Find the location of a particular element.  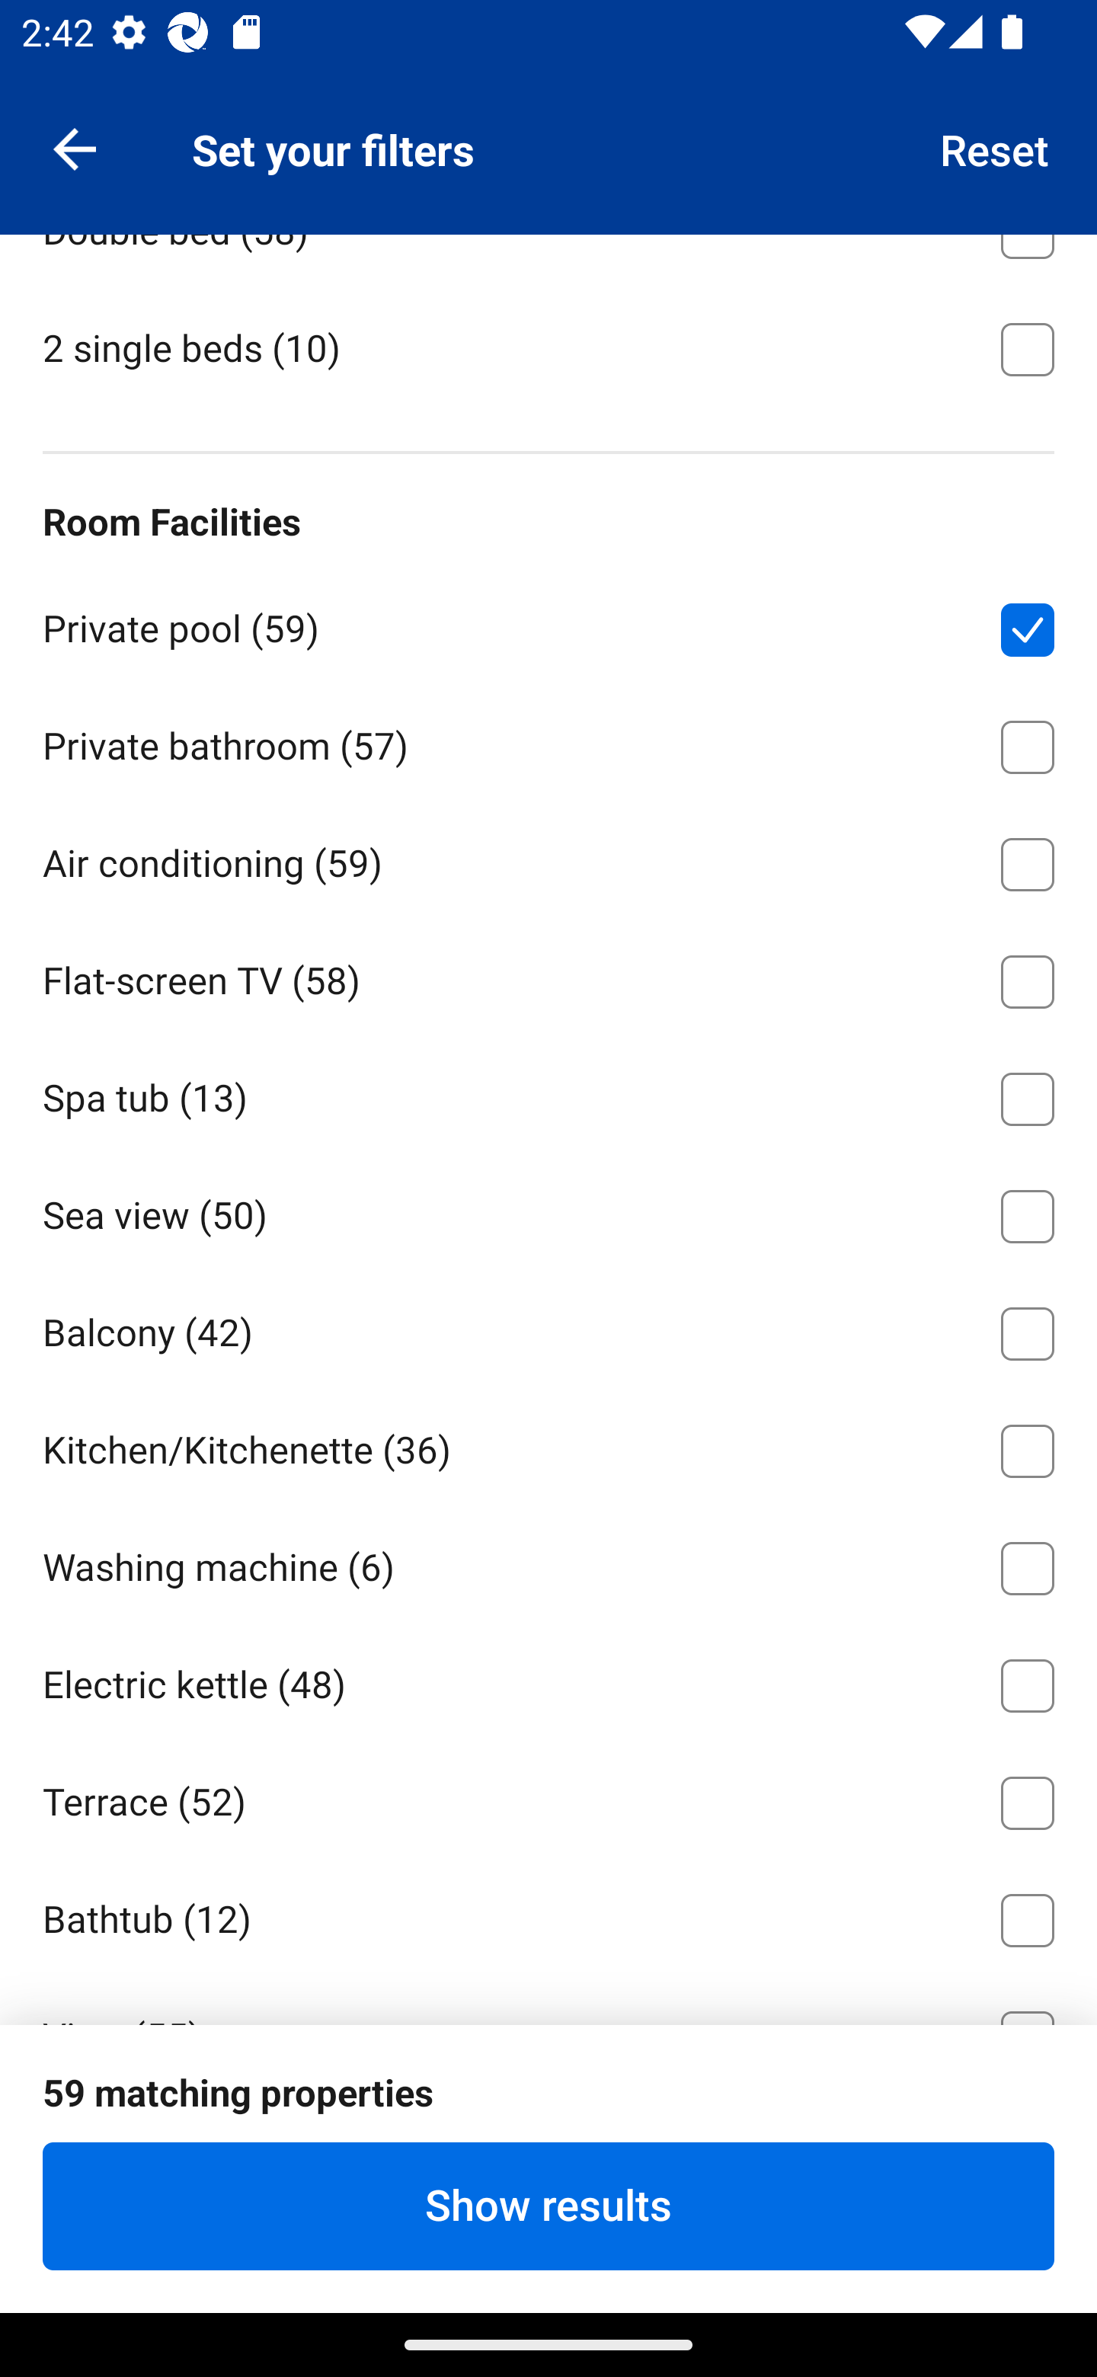

Electric kettle ⁦(48) is located at coordinates (548, 1680).